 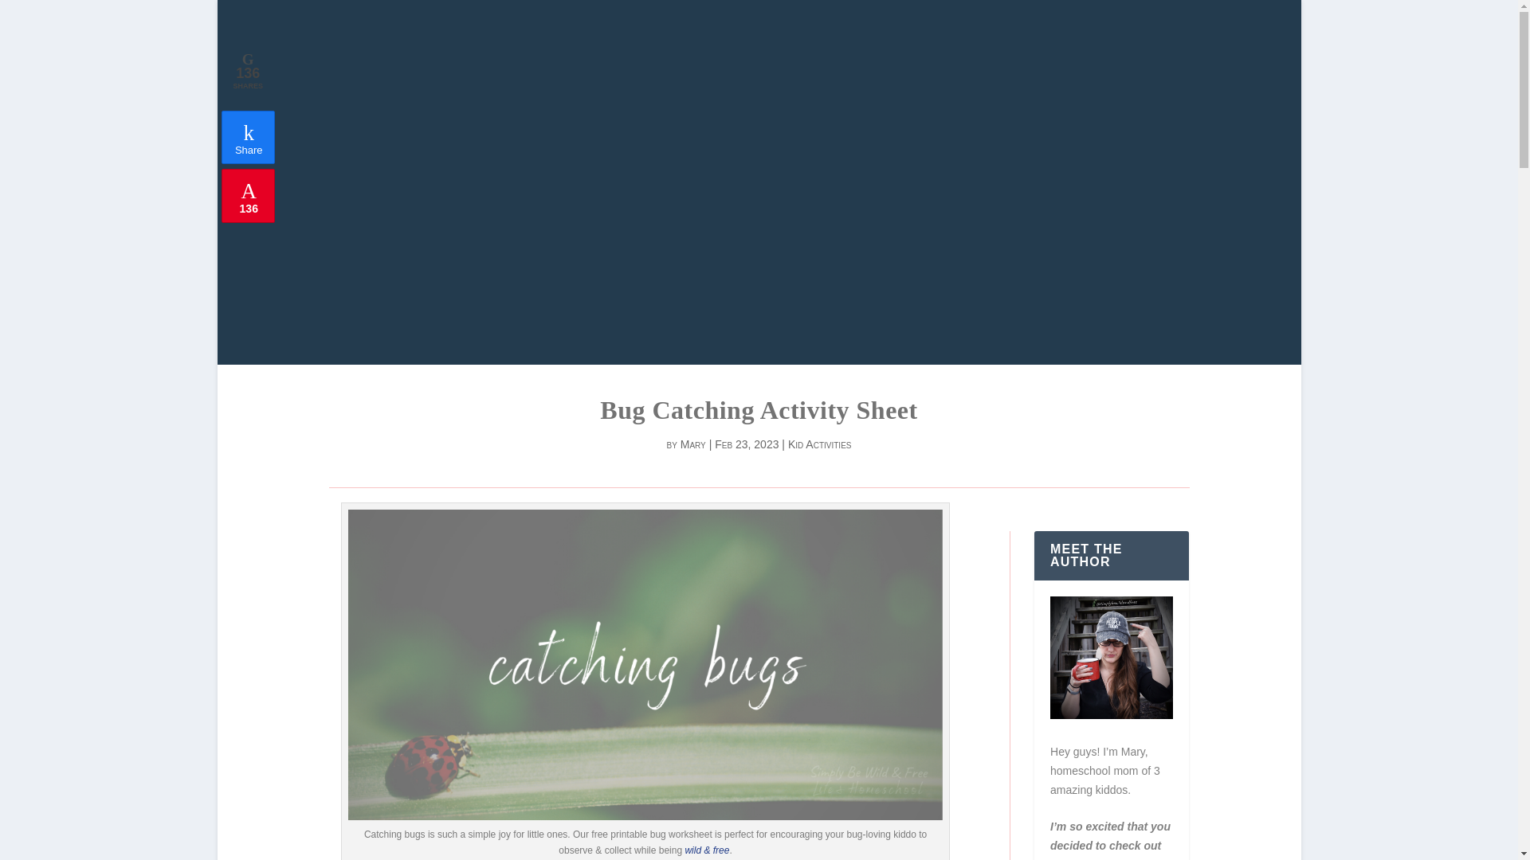 I want to click on Kid Activities, so click(x=819, y=444).